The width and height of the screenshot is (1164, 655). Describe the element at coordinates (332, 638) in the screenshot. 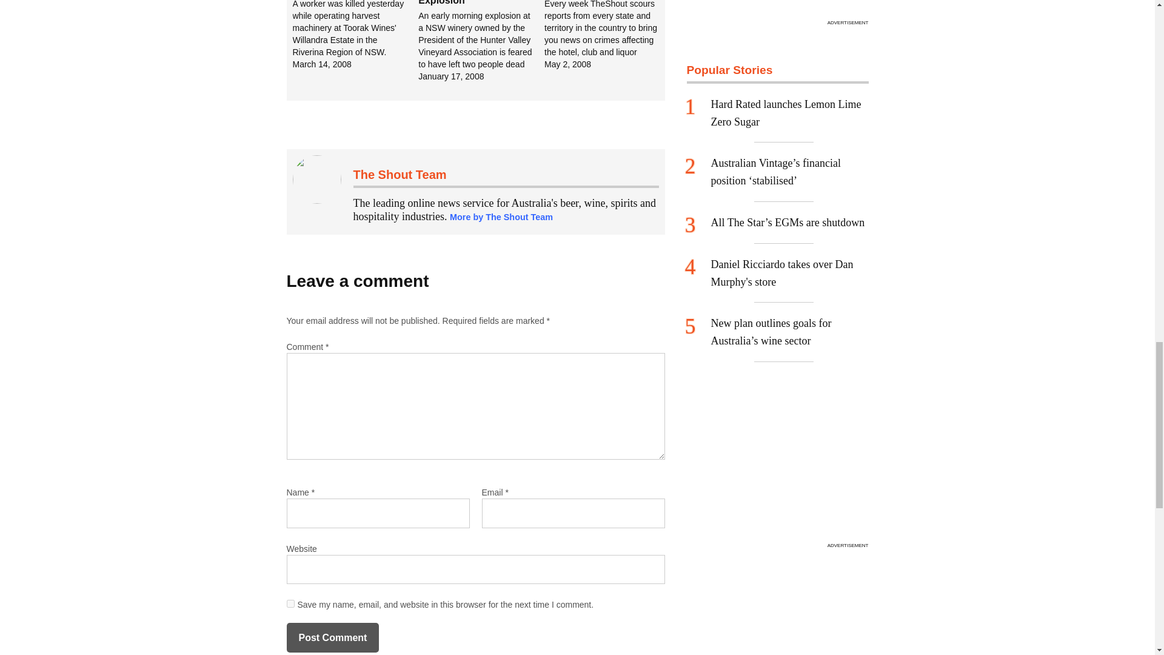

I see `Post Comment` at that location.